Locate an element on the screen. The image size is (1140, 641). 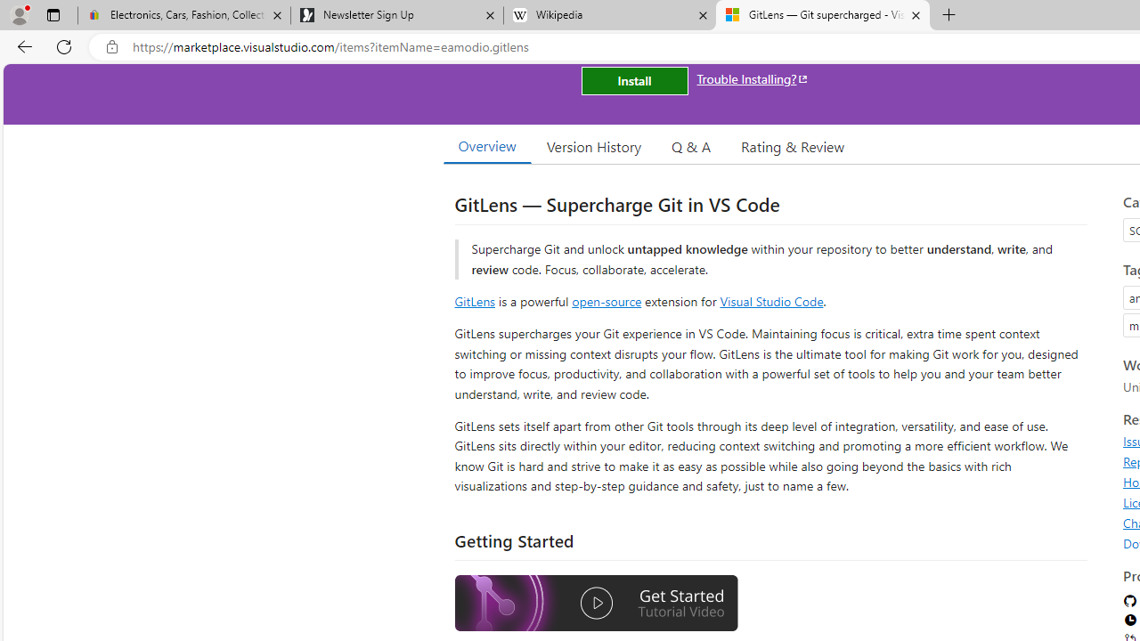
Wikipedia is located at coordinates (609, 16).